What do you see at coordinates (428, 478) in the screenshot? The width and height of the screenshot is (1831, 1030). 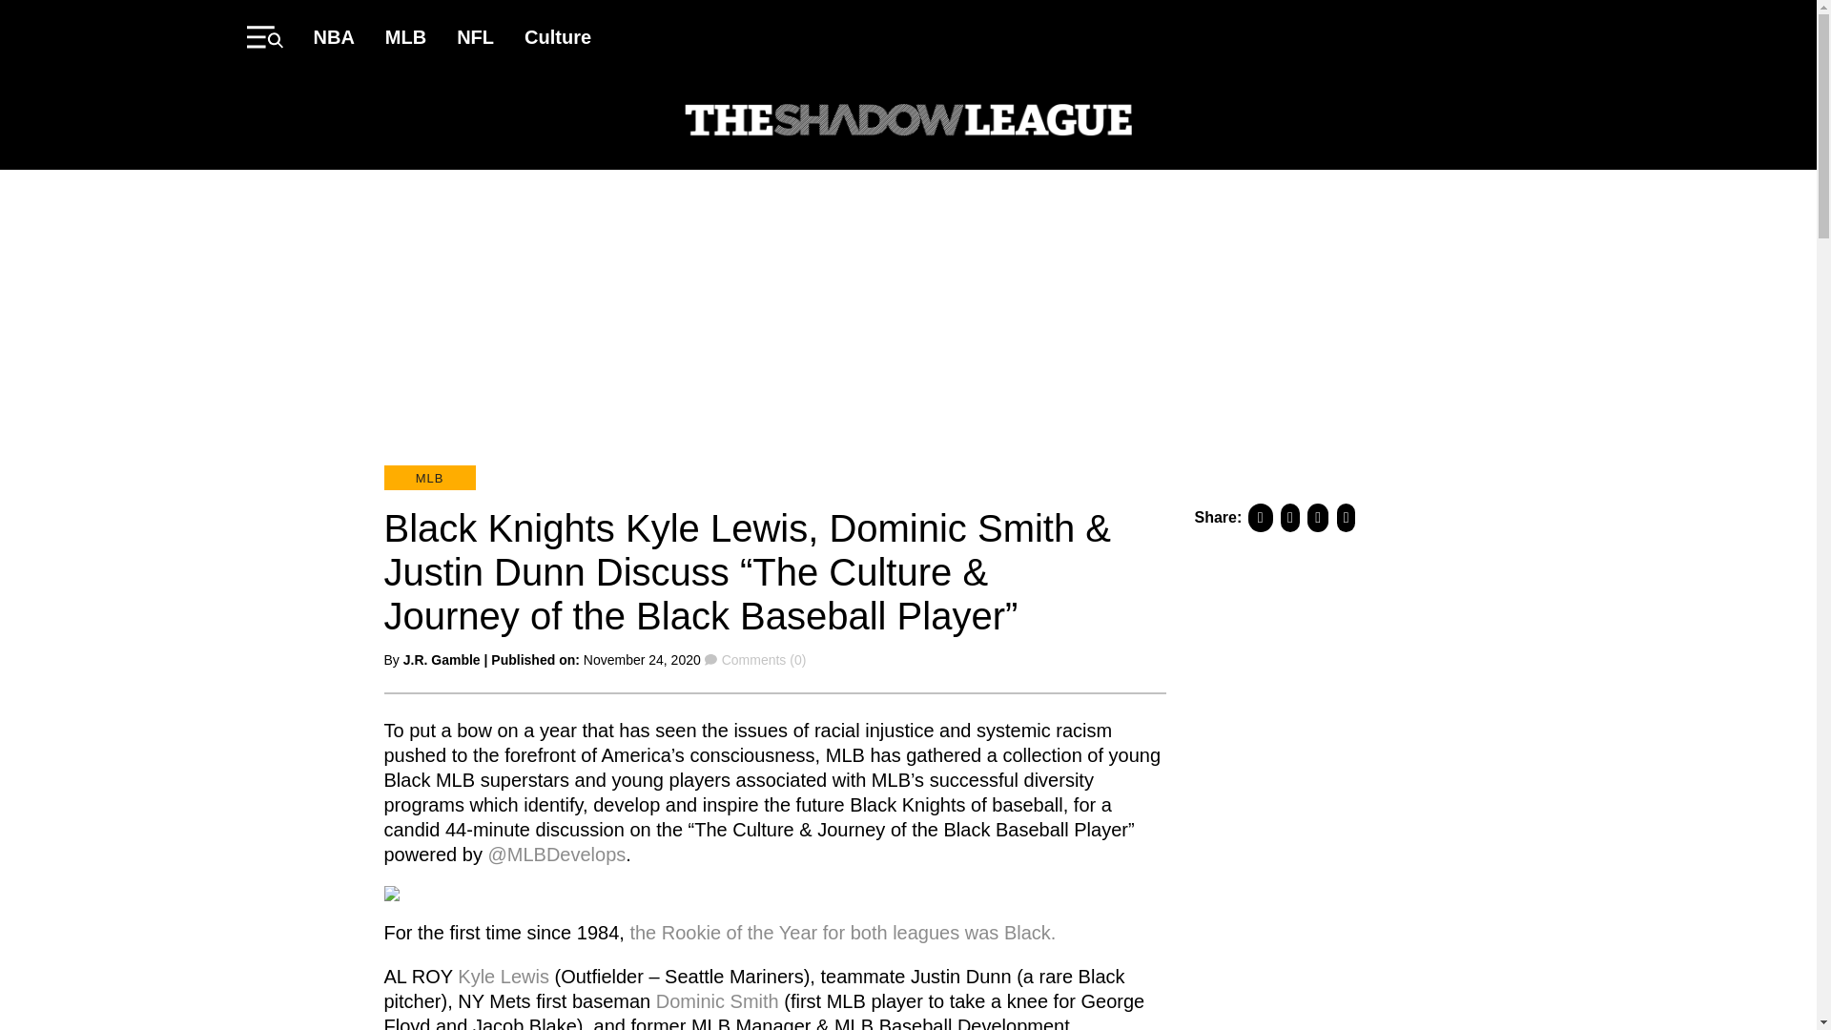 I see `MLB` at bounding box center [428, 478].